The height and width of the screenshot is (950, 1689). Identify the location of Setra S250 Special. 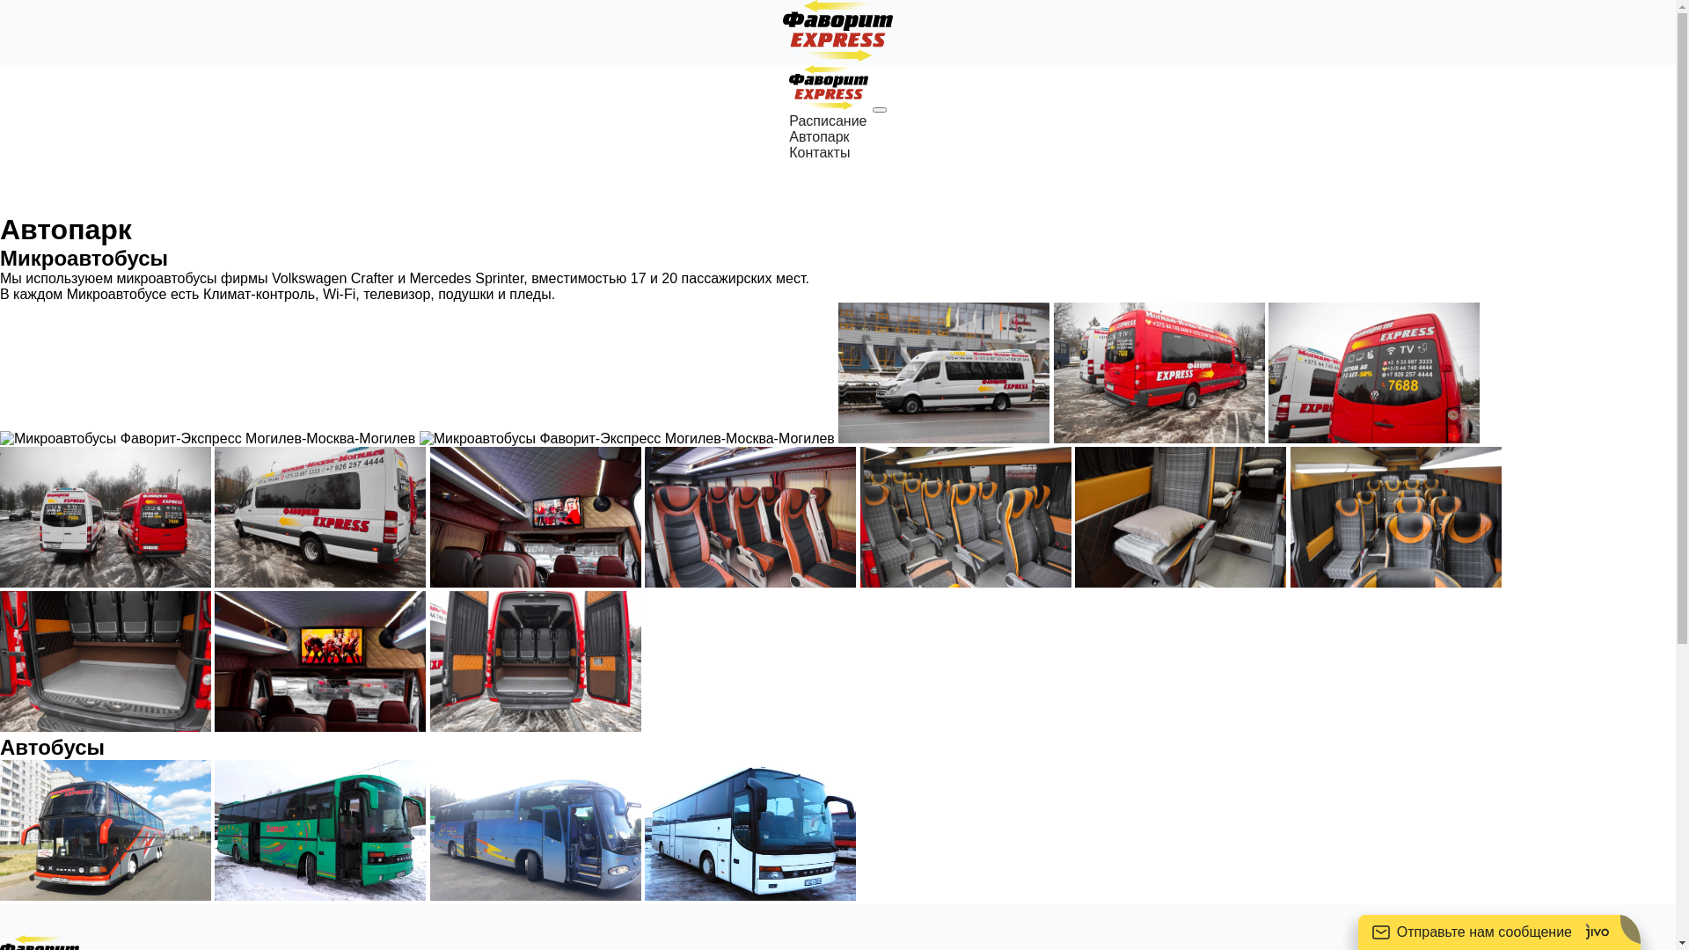
(320, 830).